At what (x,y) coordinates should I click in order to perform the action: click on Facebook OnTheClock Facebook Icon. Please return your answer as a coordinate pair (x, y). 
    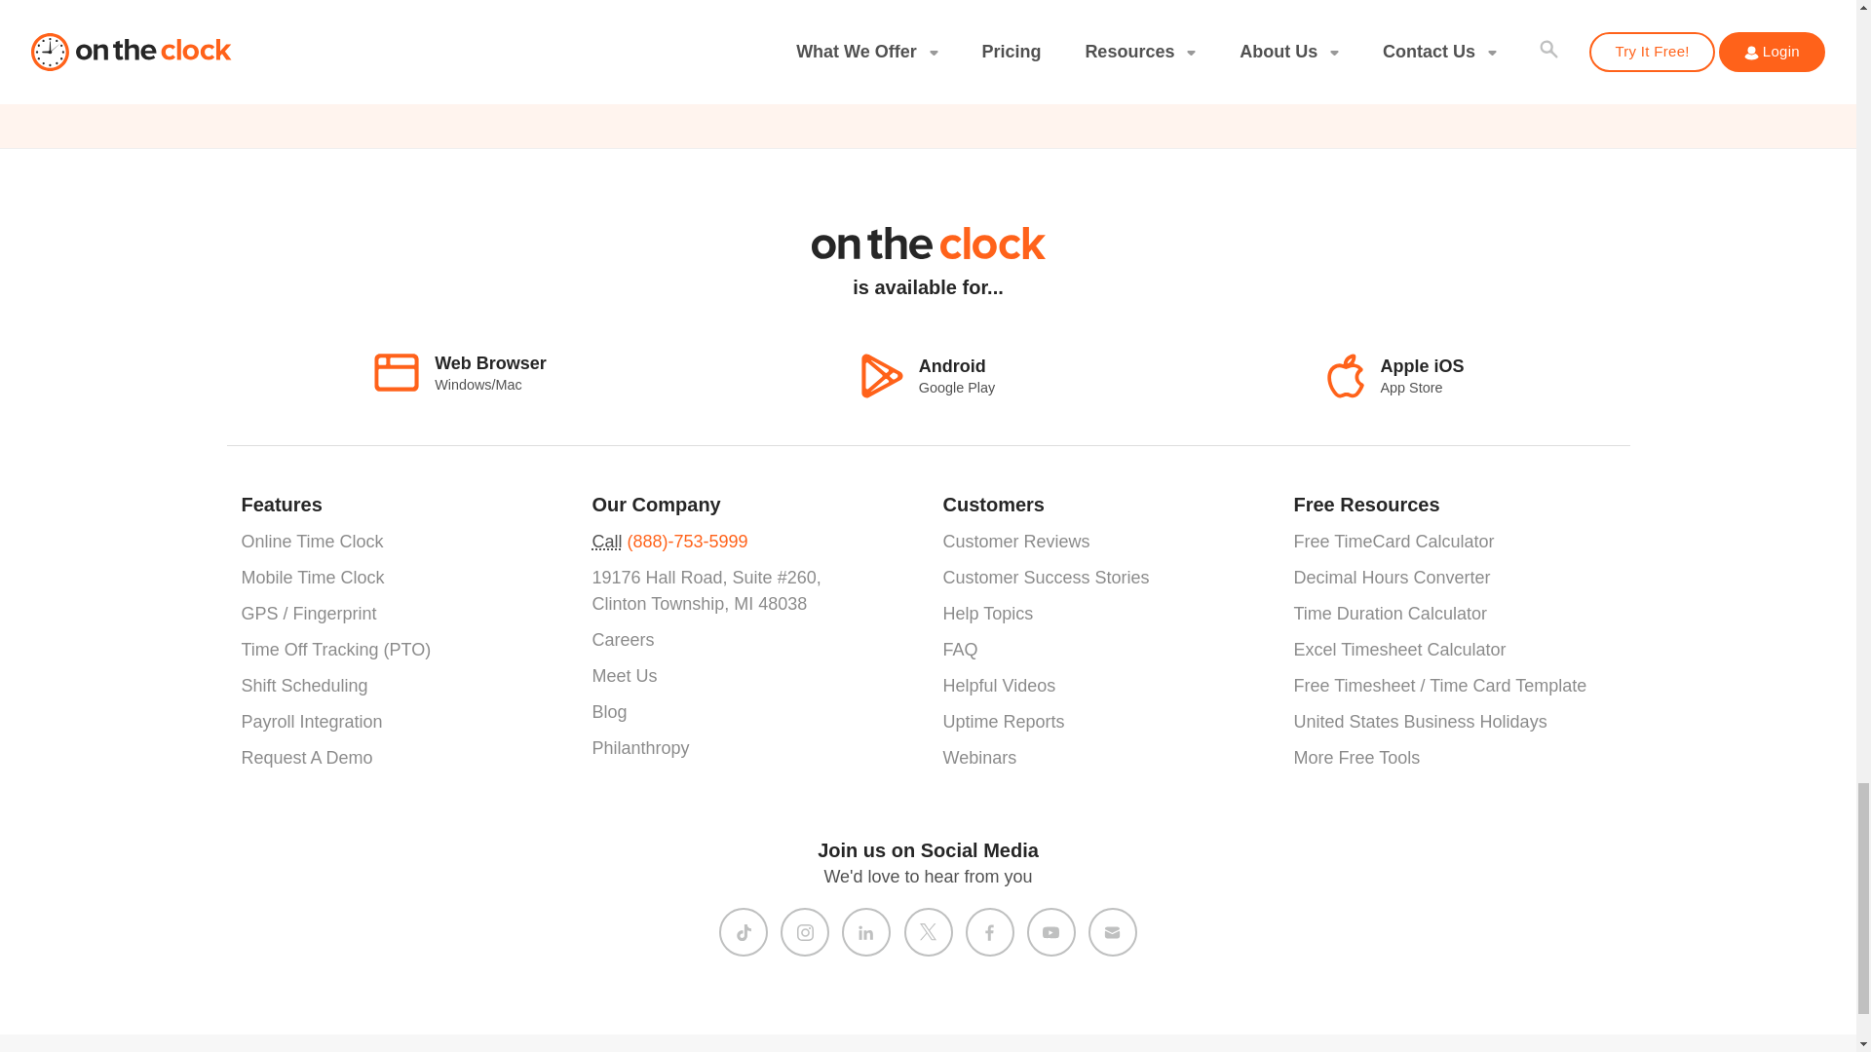
    Looking at the image, I should click on (988, 932).